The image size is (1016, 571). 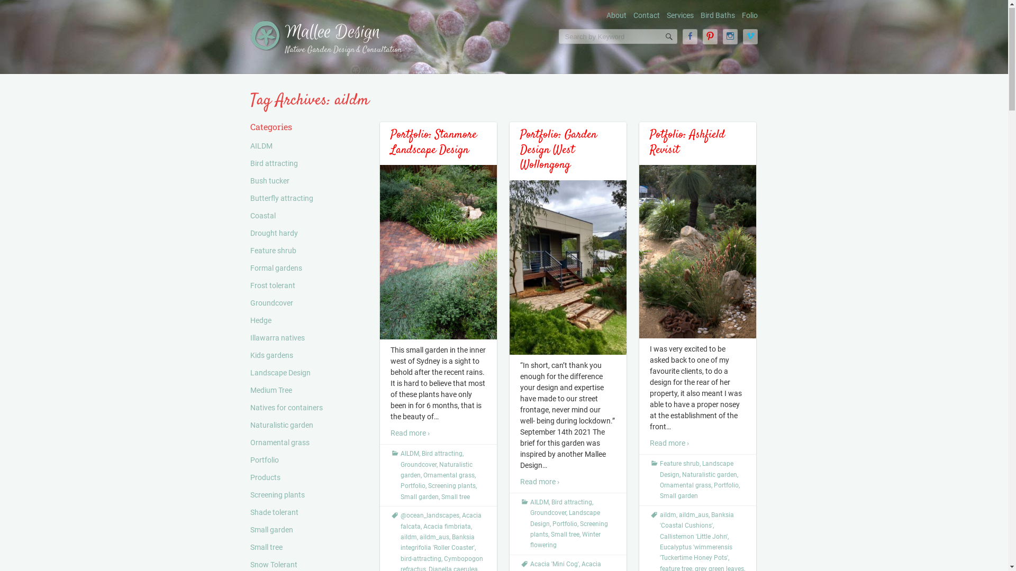 I want to click on Drought hardy, so click(x=274, y=234).